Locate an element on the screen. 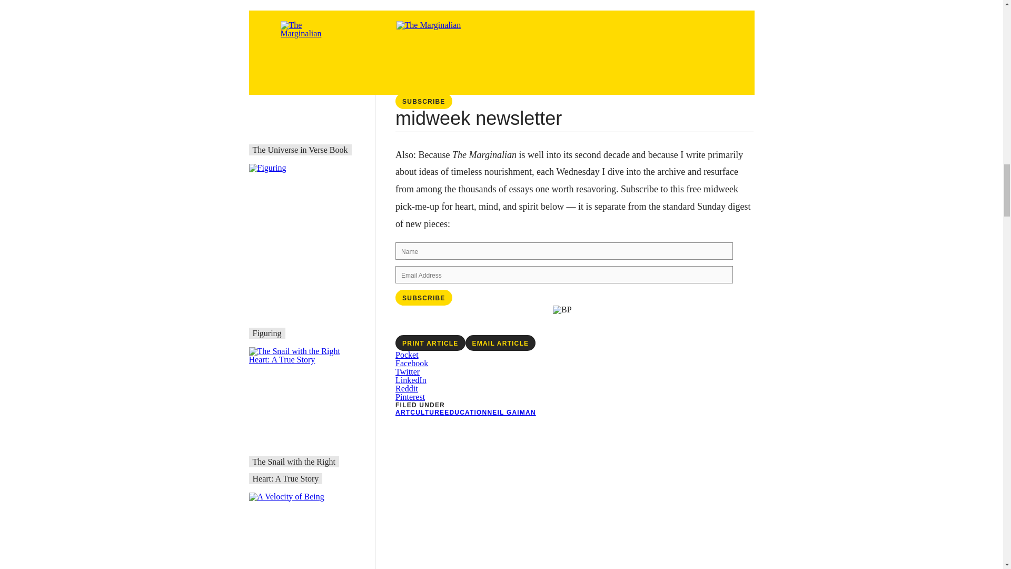  The Universe in Verse Book is located at coordinates (300, 150).